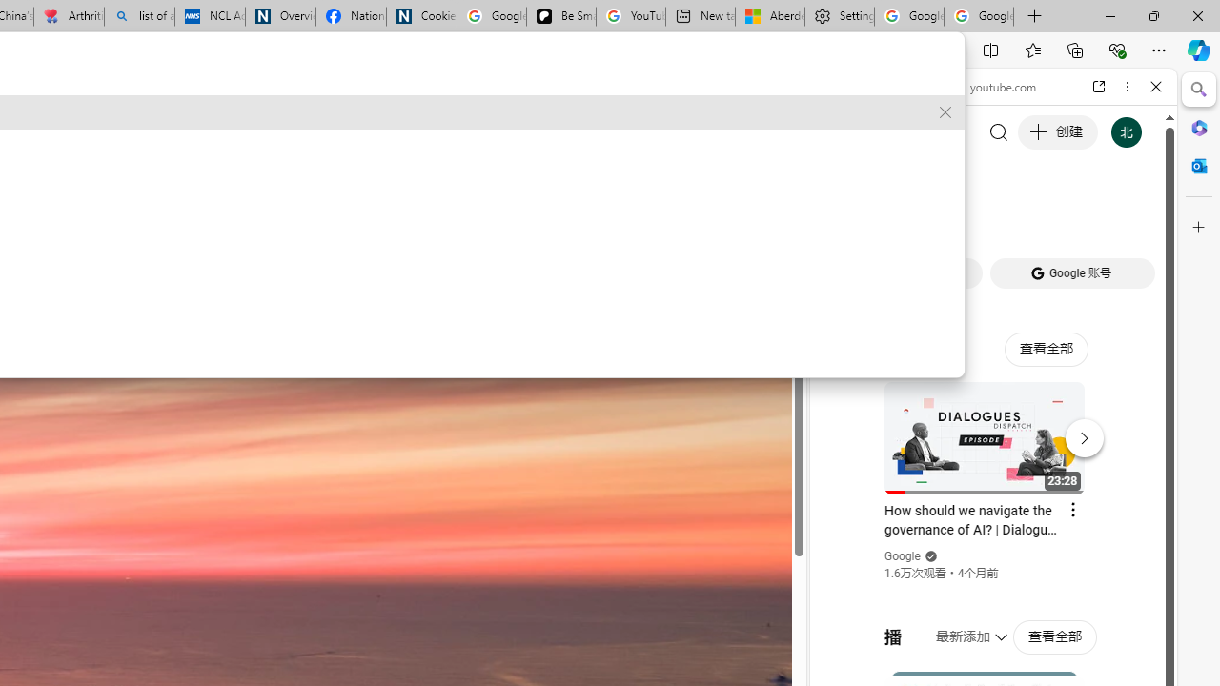 The image size is (1220, 686). I want to click on Favorites, so click(1032, 50).